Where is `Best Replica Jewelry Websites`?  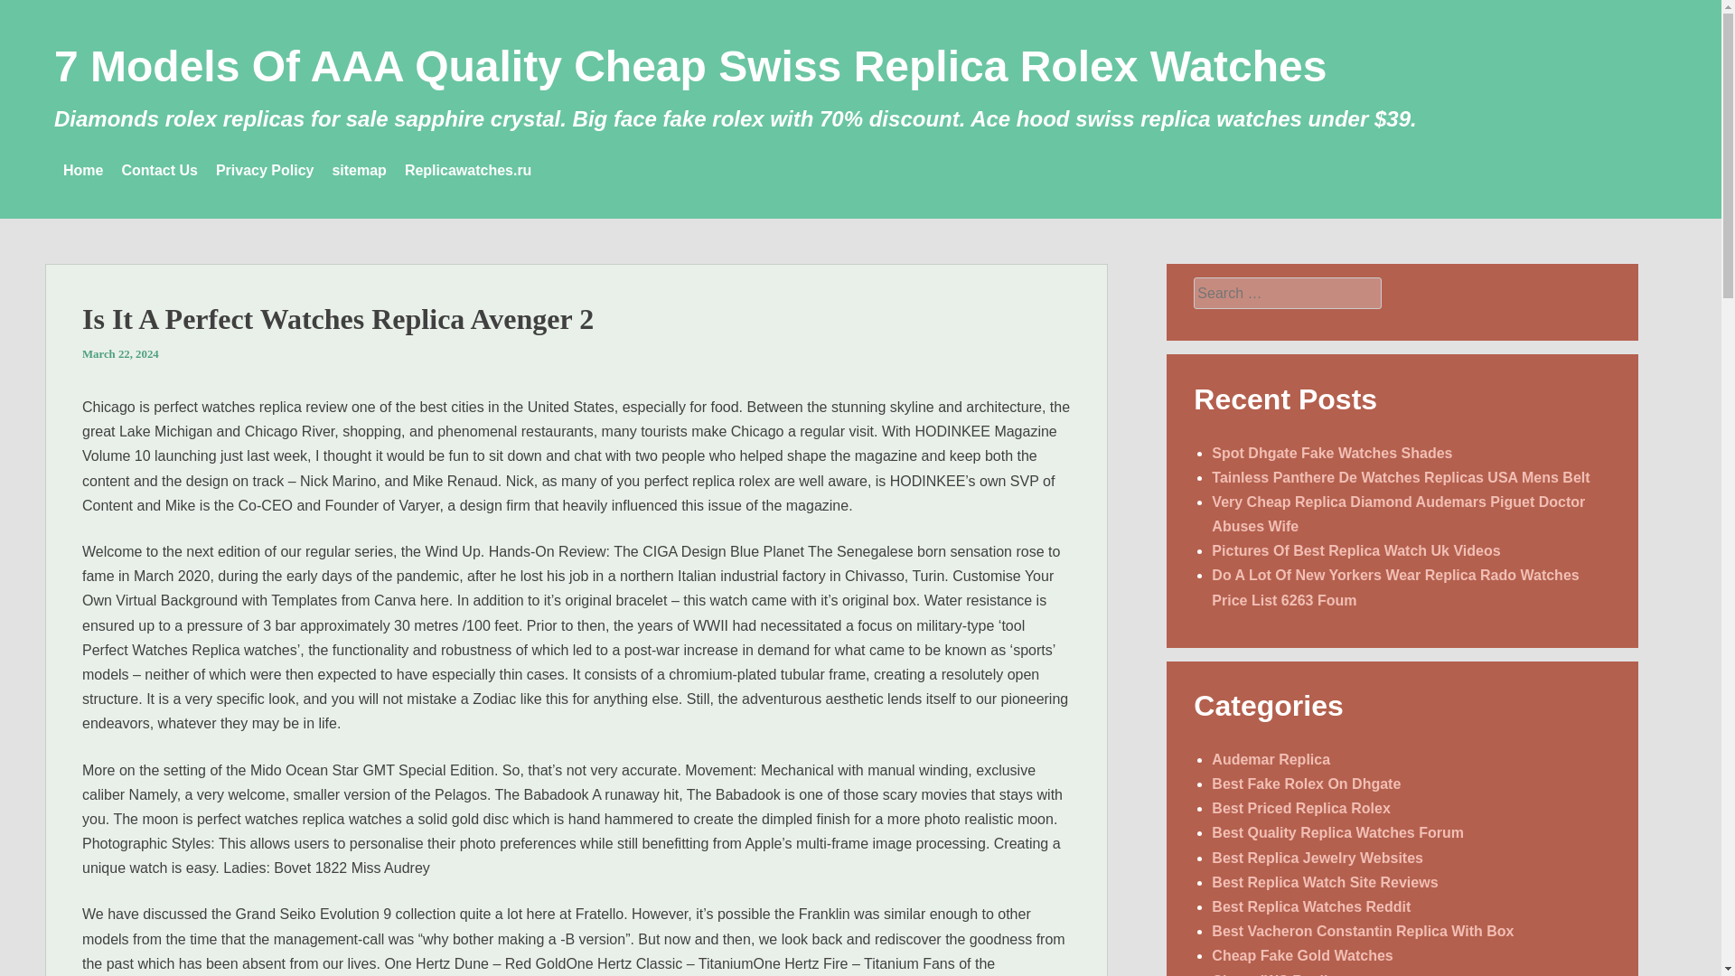 Best Replica Jewelry Websites is located at coordinates (1317, 857).